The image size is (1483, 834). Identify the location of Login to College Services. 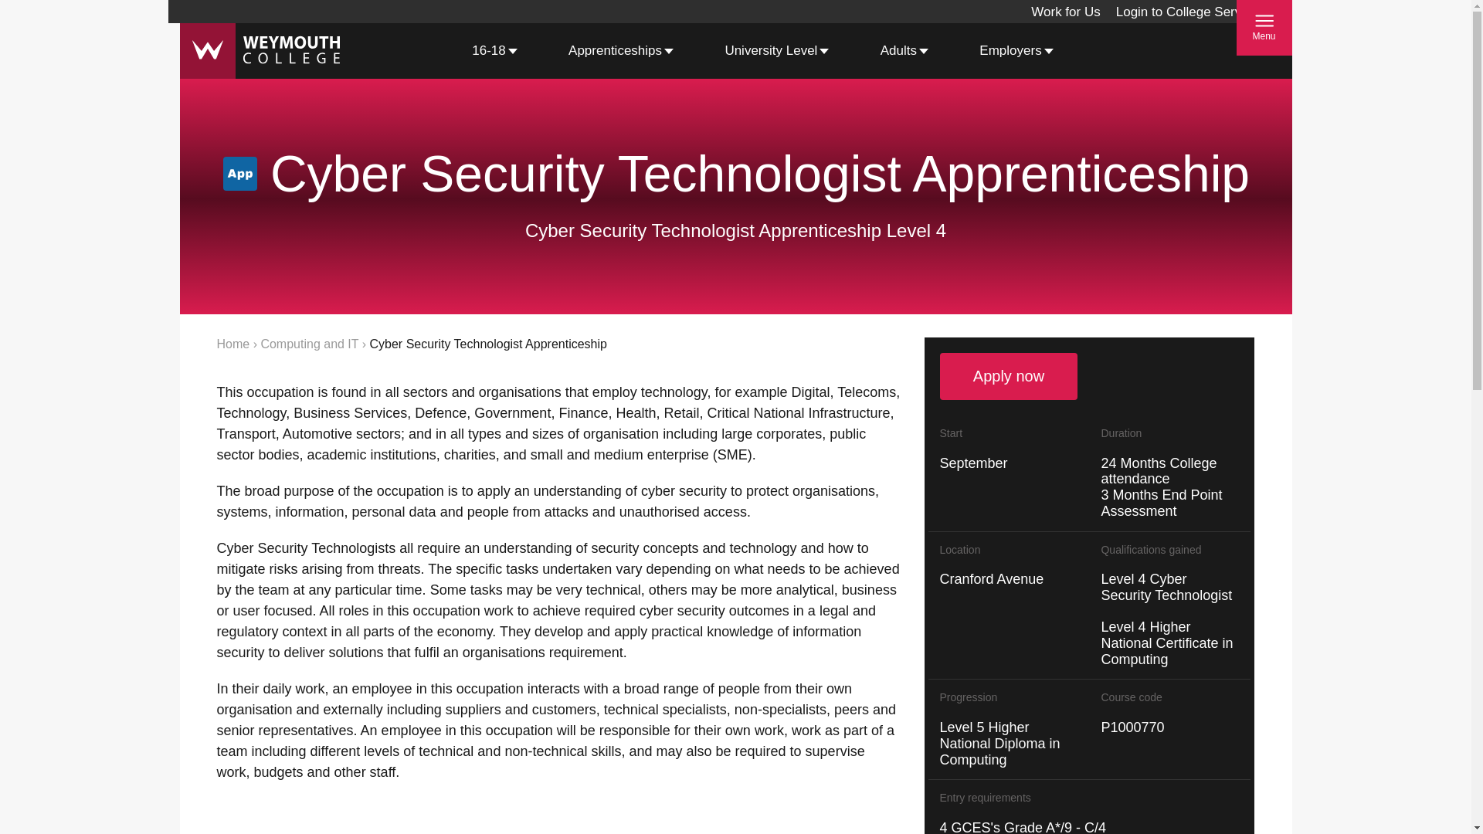
(1190, 12).